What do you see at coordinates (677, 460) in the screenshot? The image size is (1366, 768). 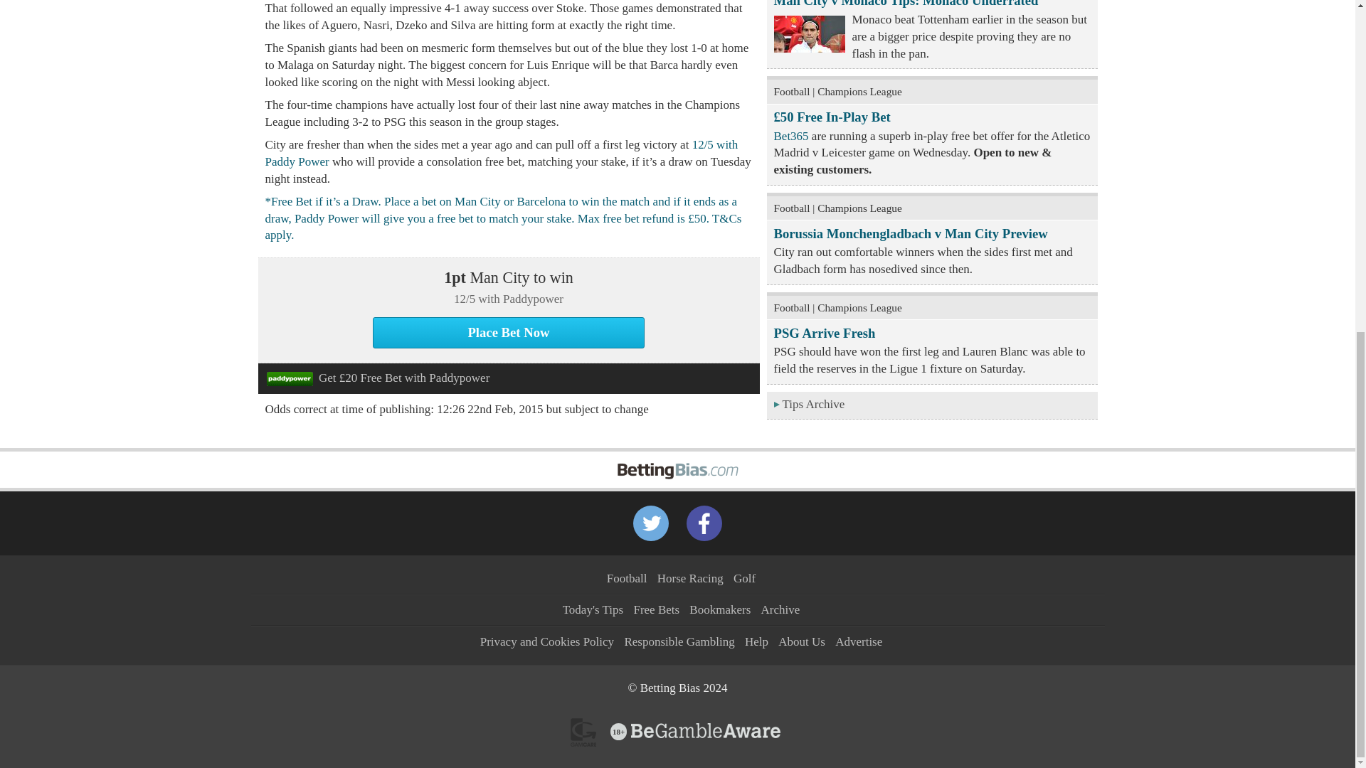 I see `Betting Bias` at bounding box center [677, 460].